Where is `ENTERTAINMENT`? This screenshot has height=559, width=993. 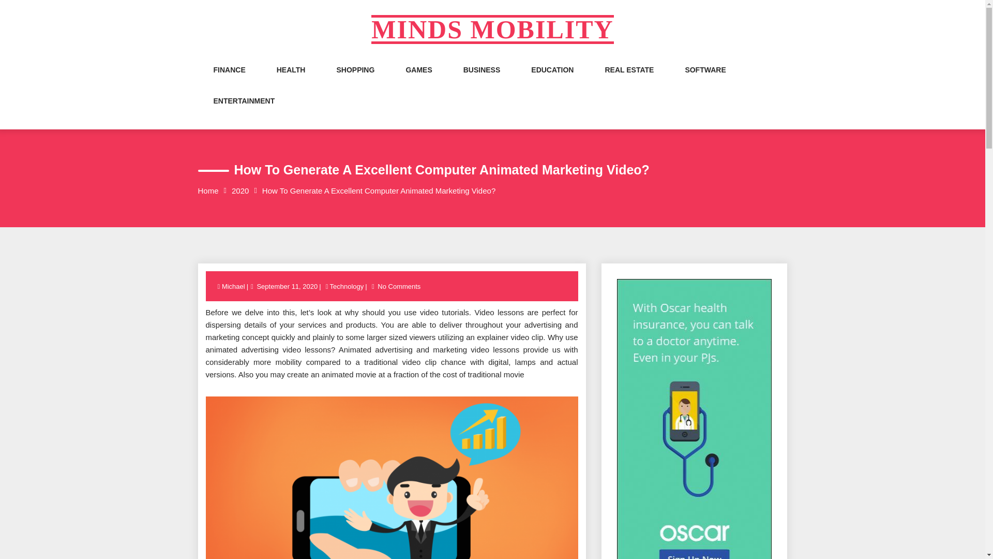 ENTERTAINMENT is located at coordinates (244, 111).